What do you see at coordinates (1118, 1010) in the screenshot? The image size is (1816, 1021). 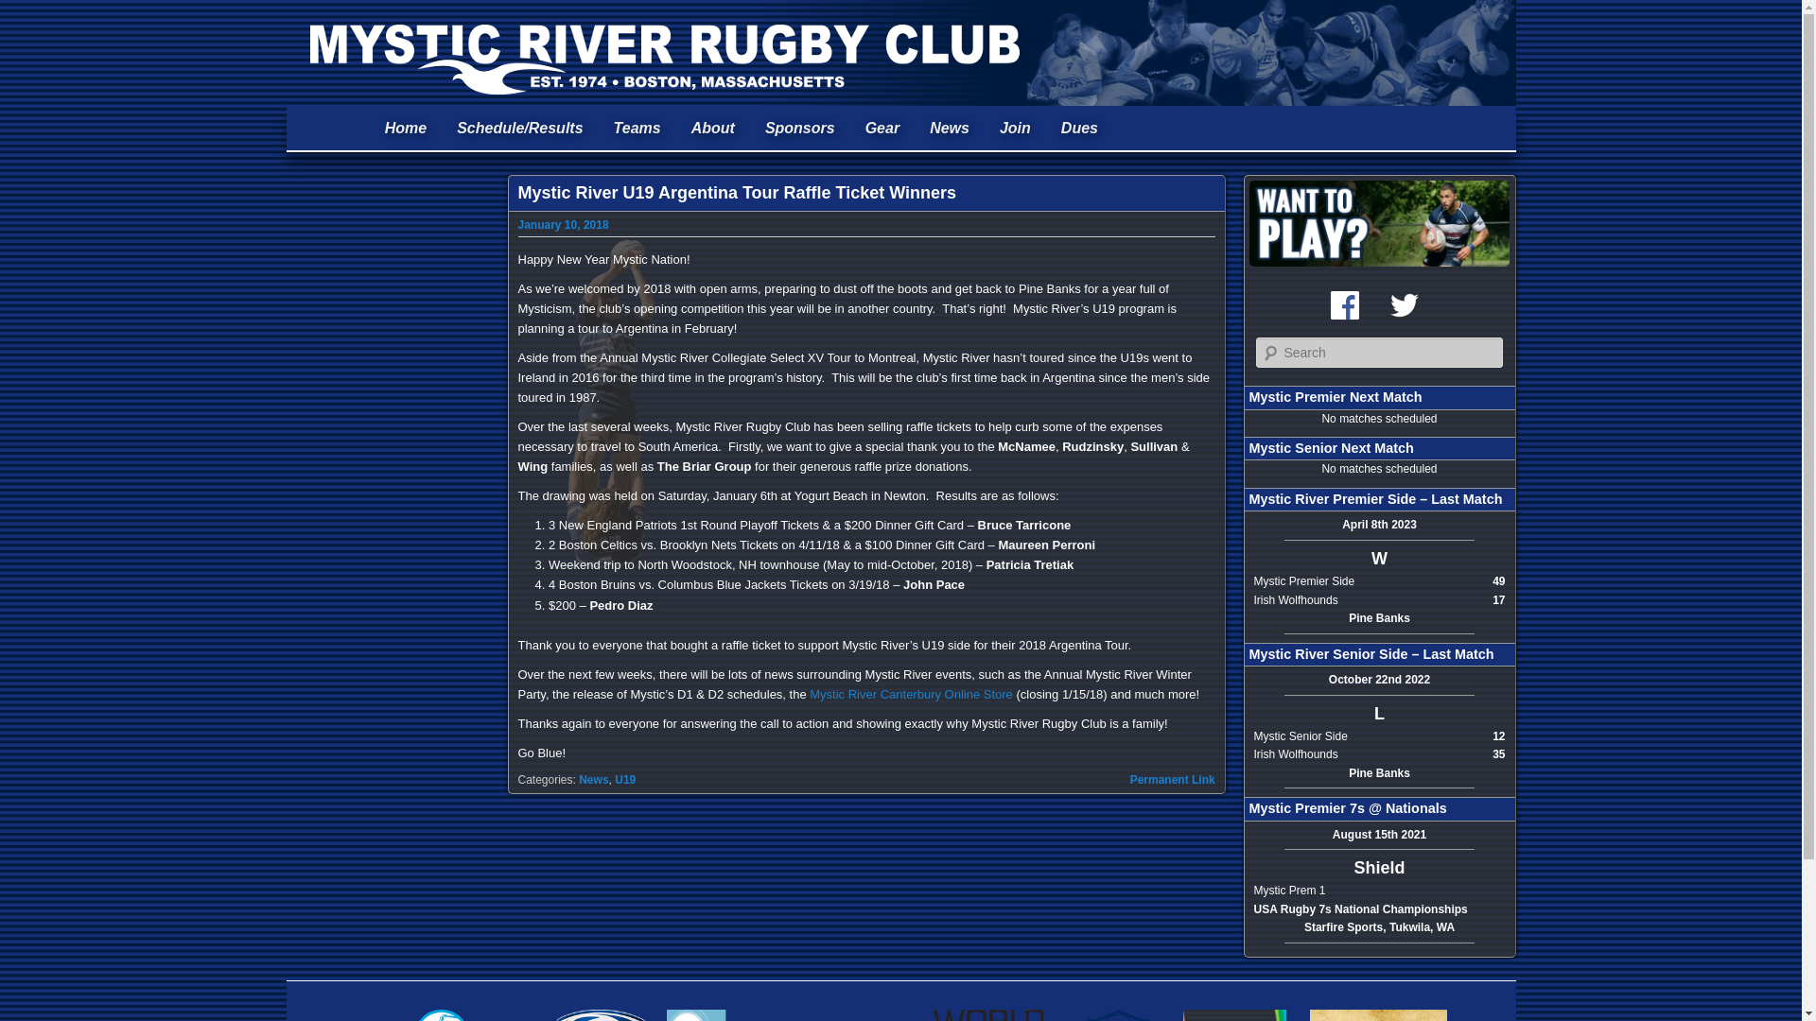 I see `integratedbuilders` at bounding box center [1118, 1010].